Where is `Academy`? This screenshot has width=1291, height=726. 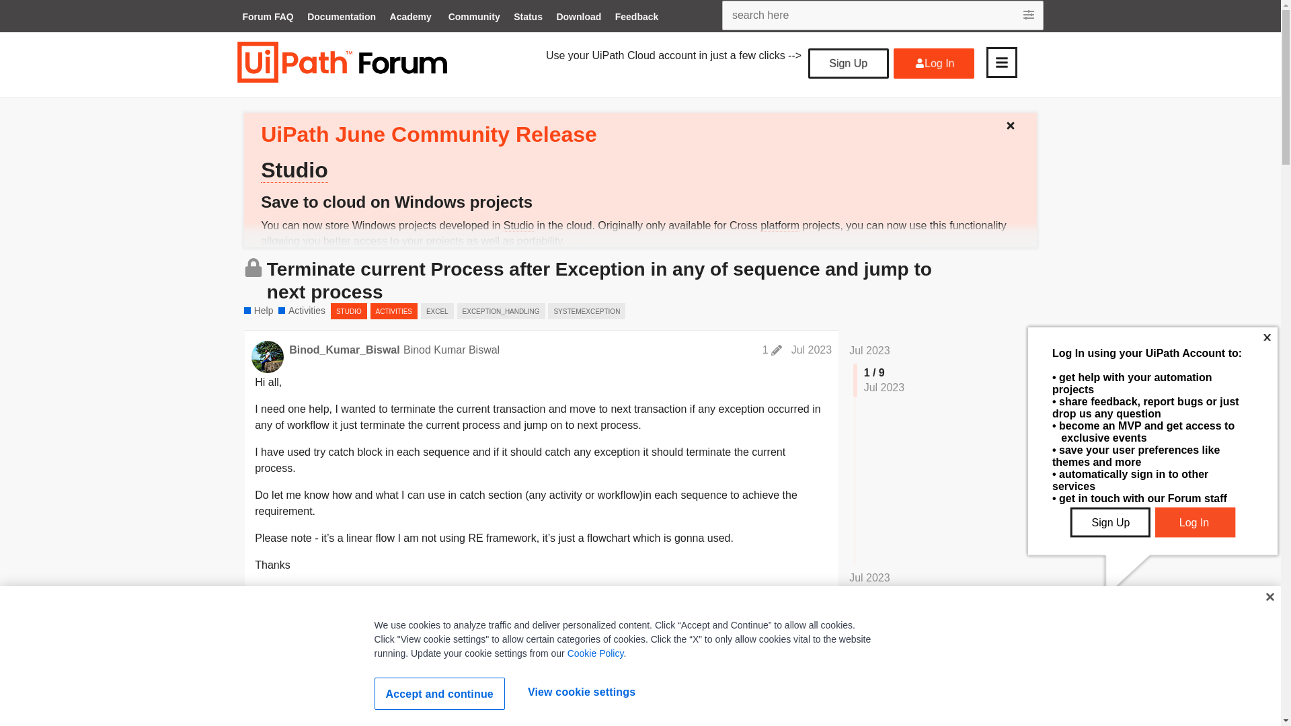
Academy is located at coordinates (411, 17).